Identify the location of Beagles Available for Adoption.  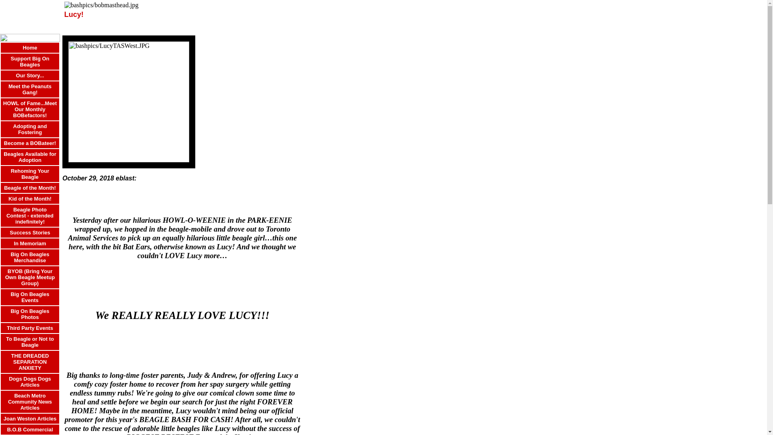
(30, 156).